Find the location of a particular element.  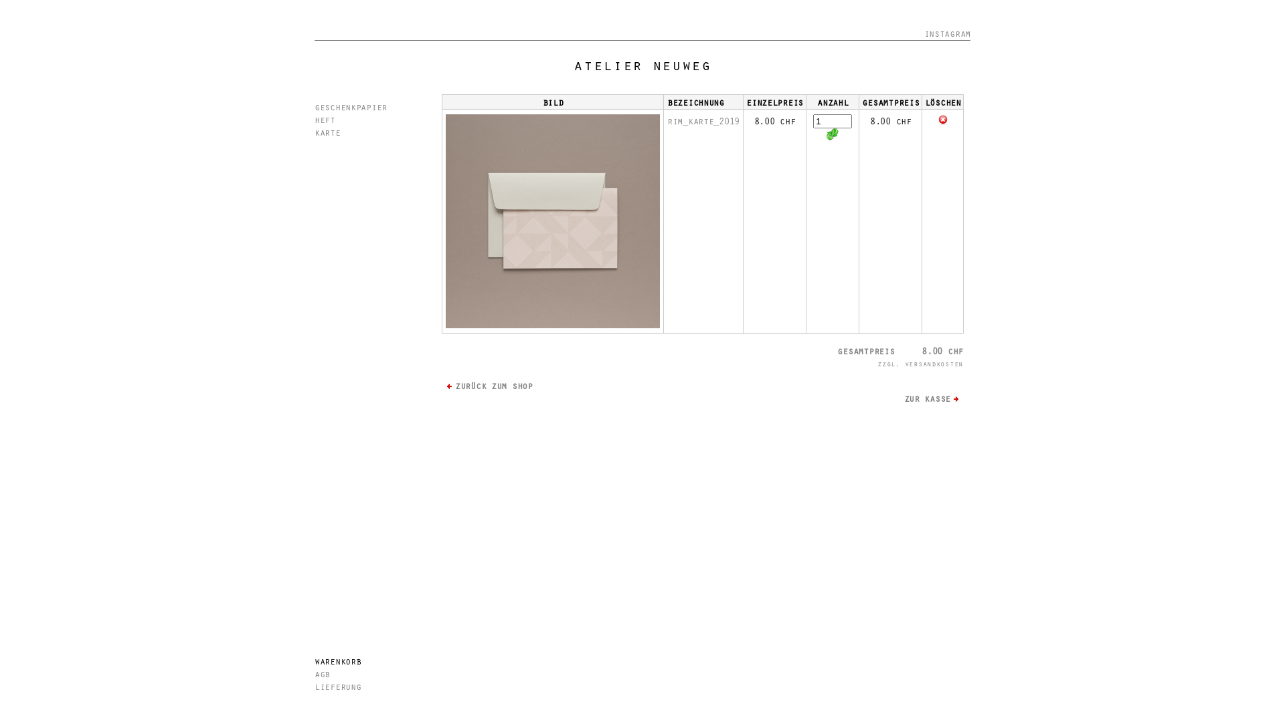

Warenkorb aktualisieren is located at coordinates (833, 134).